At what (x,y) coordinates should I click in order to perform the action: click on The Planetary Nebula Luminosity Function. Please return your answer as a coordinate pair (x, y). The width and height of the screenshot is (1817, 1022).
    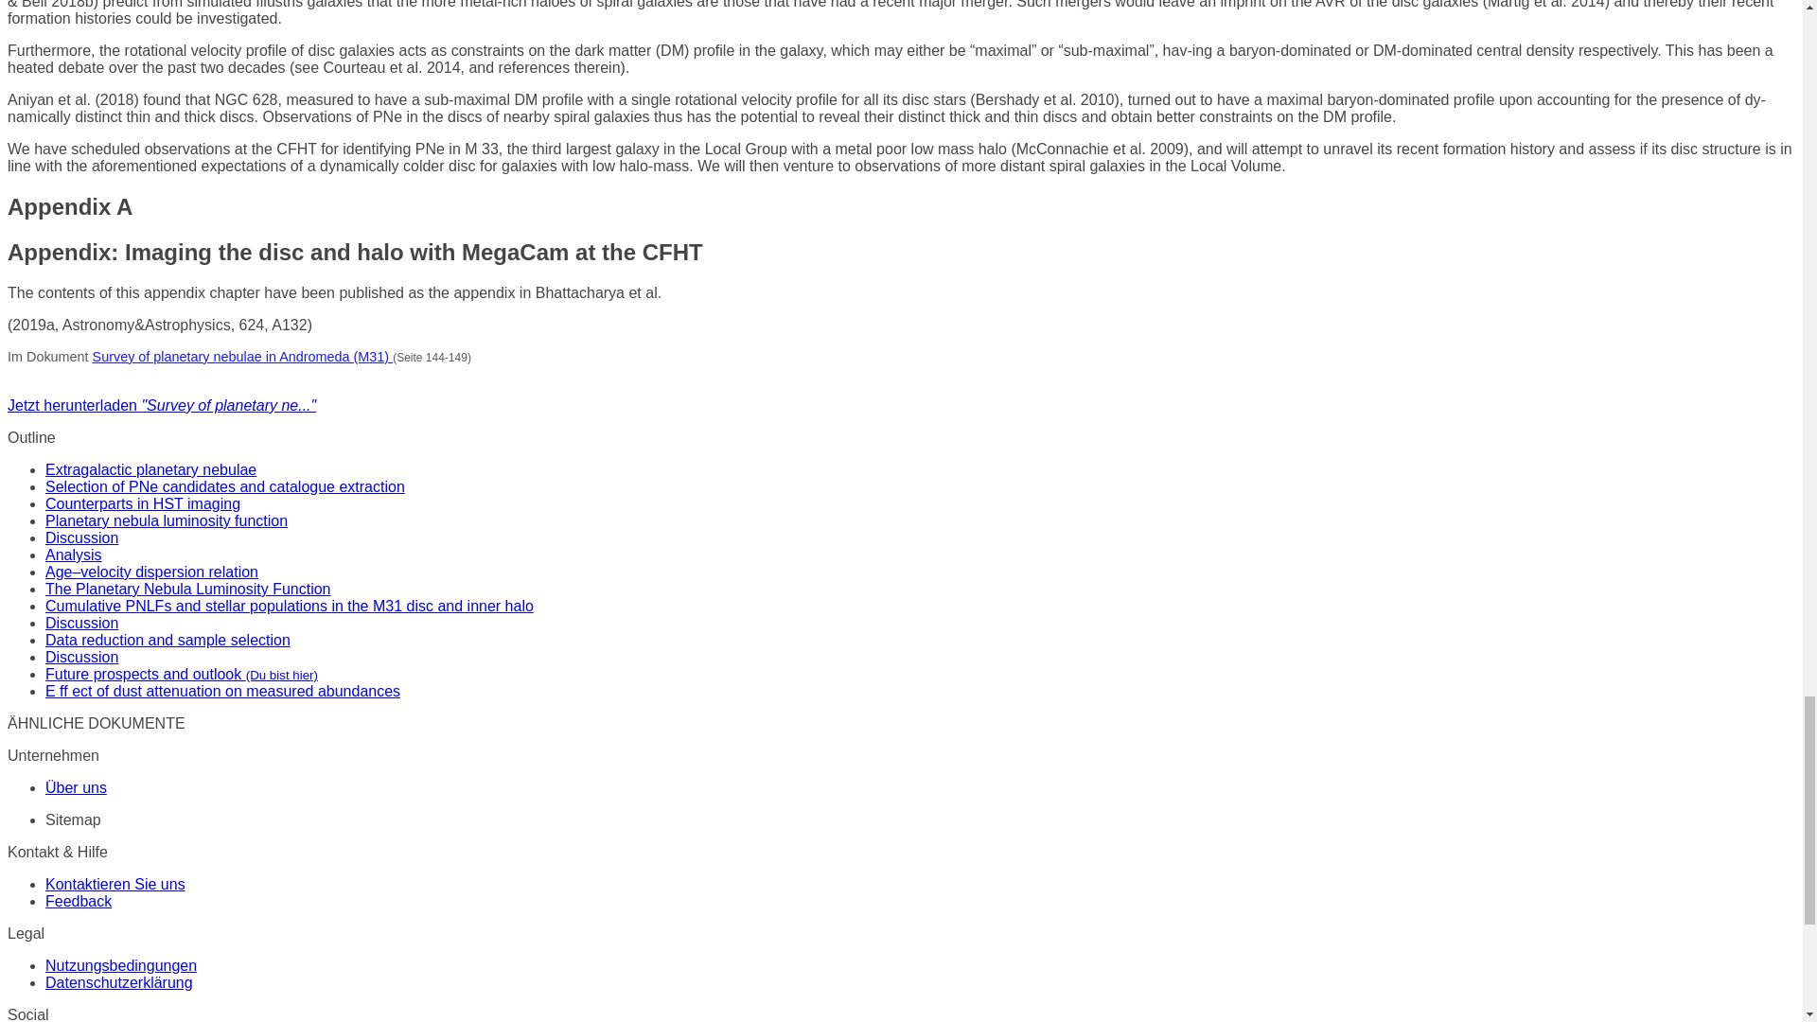
    Looking at the image, I should click on (187, 589).